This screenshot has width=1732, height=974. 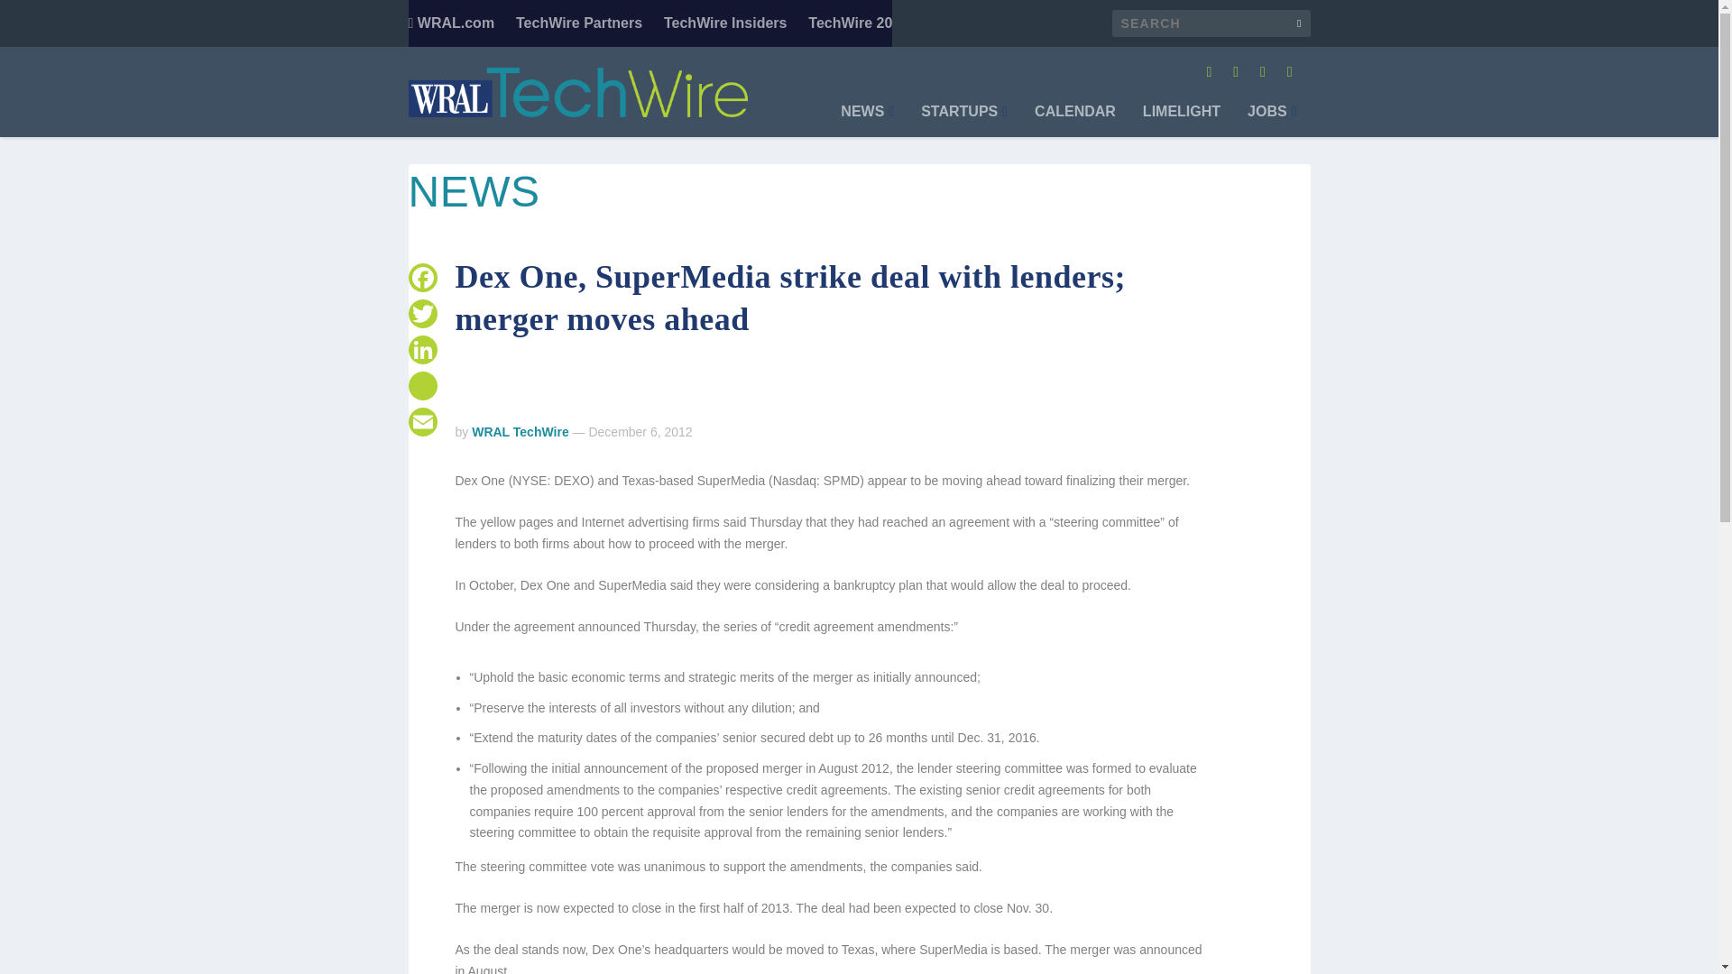 I want to click on TechWire 20, so click(x=850, y=23).